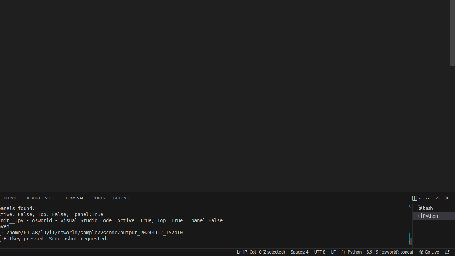 Image resolution: width=455 pixels, height=256 pixels. I want to click on Hide Panel, so click(447, 198).